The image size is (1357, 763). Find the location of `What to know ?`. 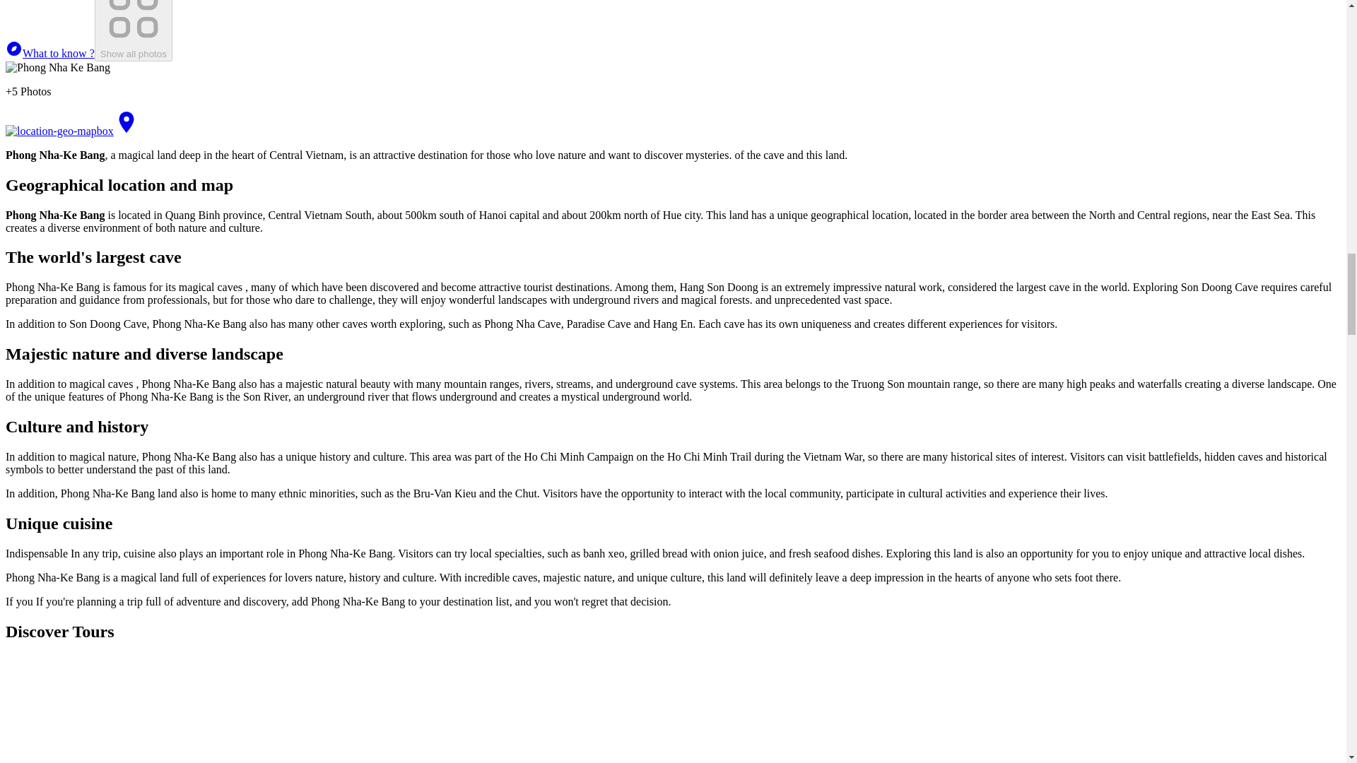

What to know ? is located at coordinates (49, 53).